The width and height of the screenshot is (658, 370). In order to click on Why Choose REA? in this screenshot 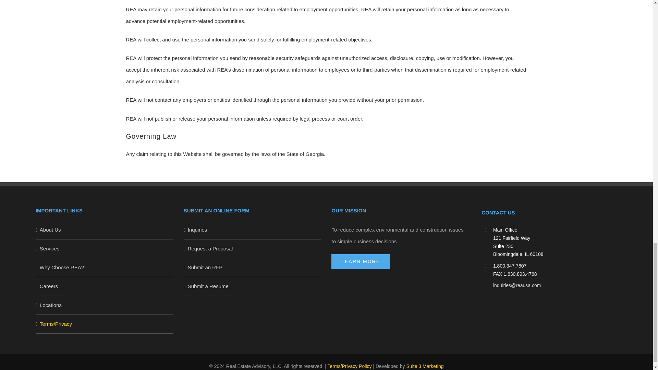, I will do `click(105, 267)`.